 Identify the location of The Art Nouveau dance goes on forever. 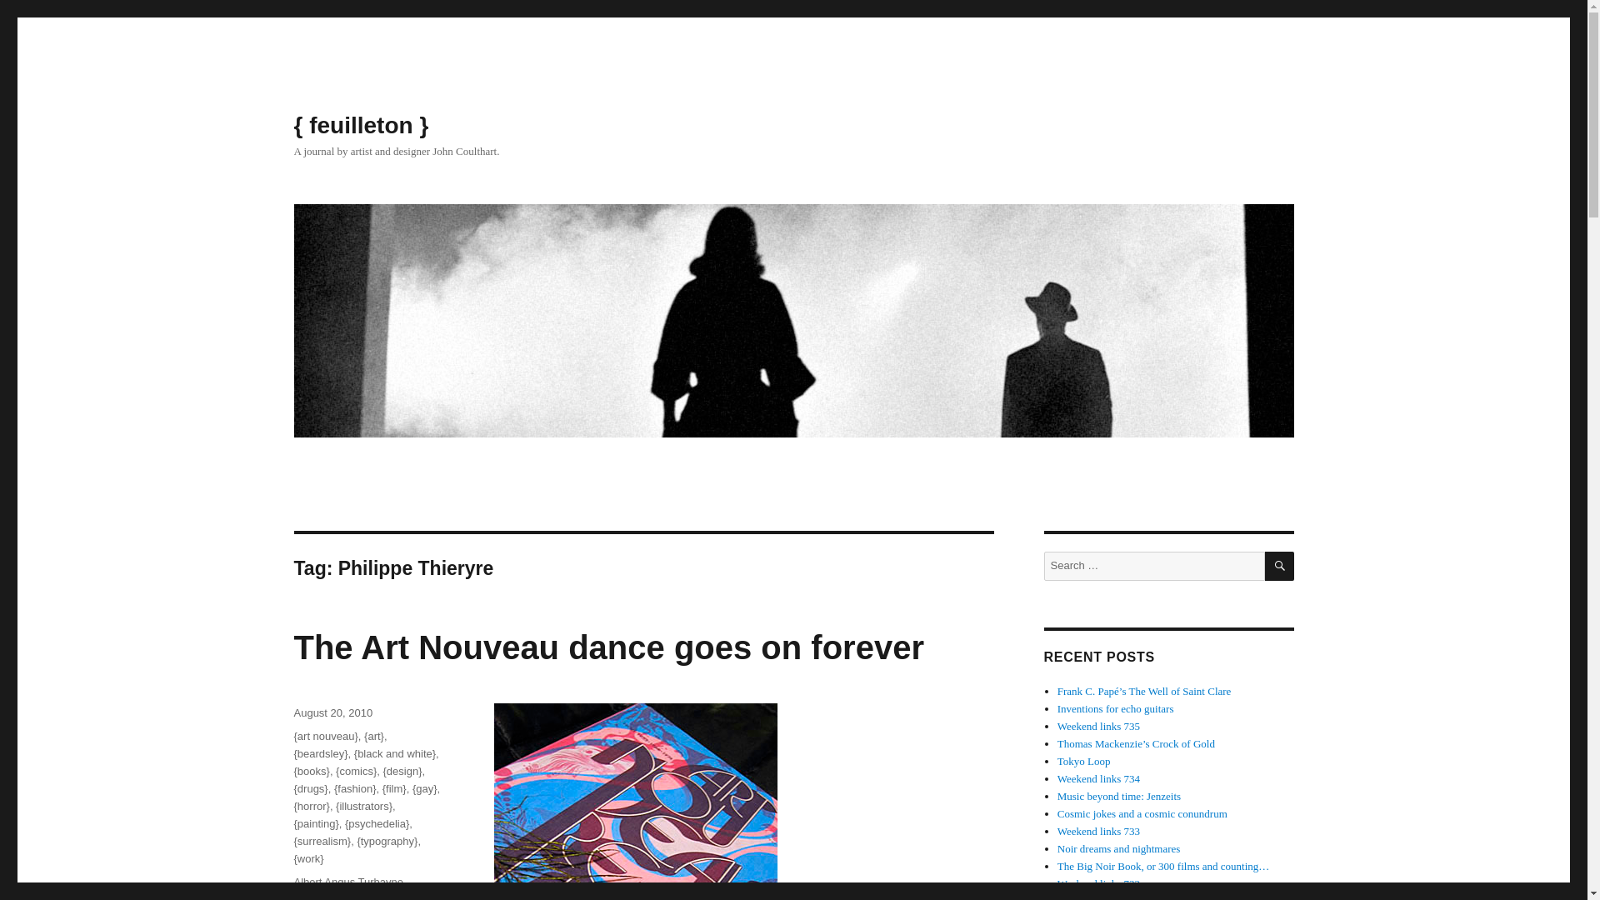
(607, 647).